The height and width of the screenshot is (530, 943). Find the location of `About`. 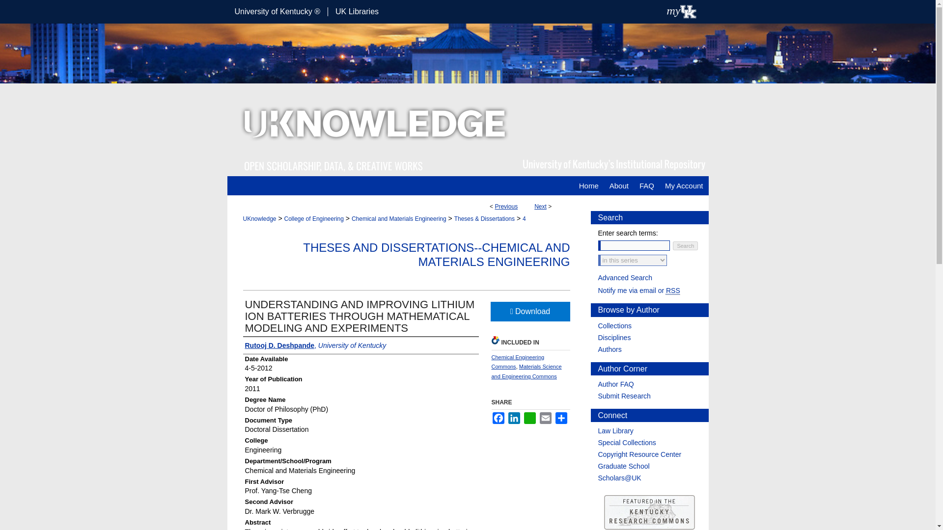

About is located at coordinates (619, 185).